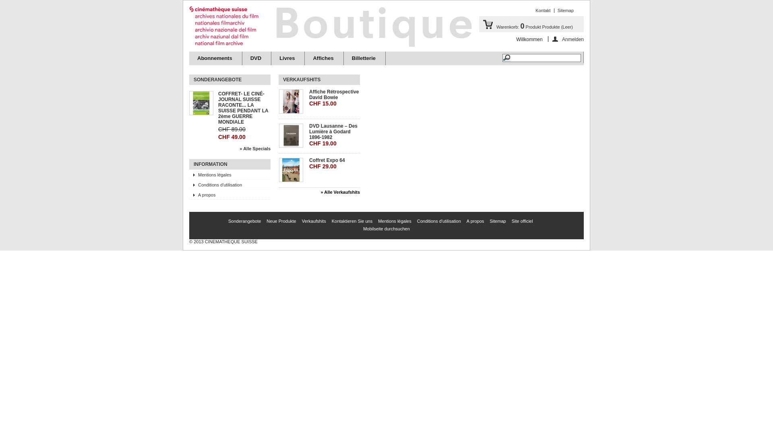 The image size is (773, 435). What do you see at coordinates (230, 184) in the screenshot?
I see `Conditions d'utilisation` at bounding box center [230, 184].